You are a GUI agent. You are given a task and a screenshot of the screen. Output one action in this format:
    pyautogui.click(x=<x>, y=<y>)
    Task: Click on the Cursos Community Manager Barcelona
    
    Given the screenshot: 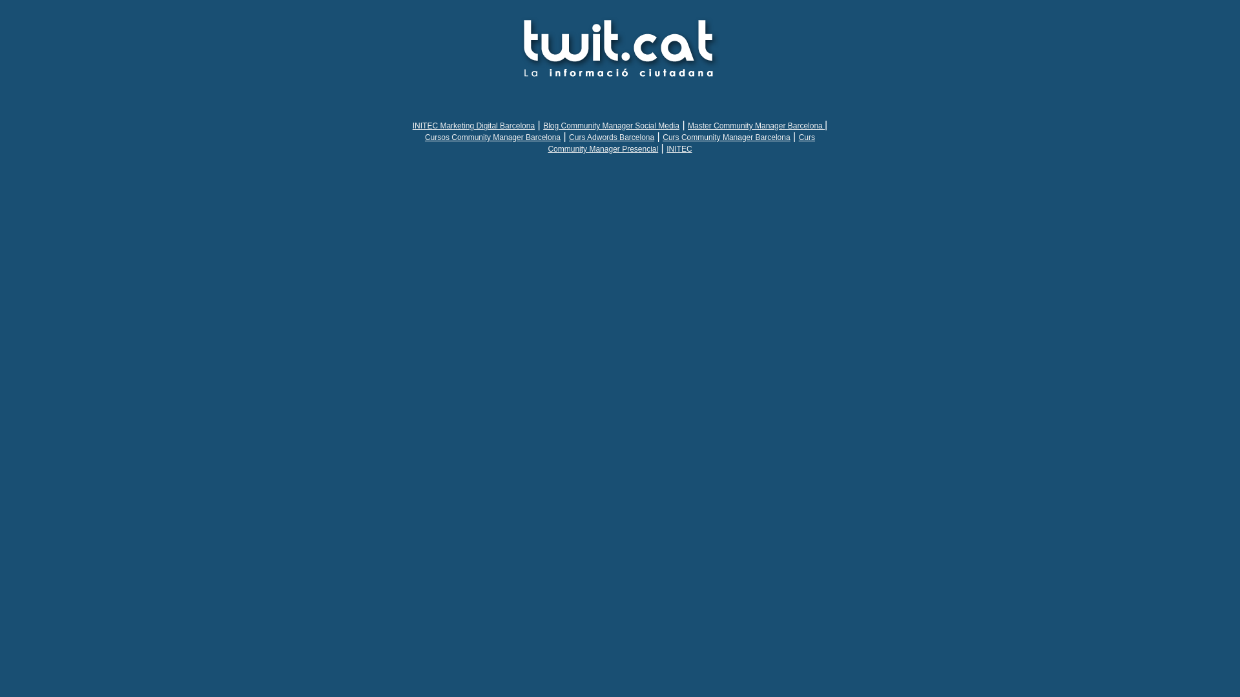 What is the action you would take?
    pyautogui.click(x=493, y=137)
    